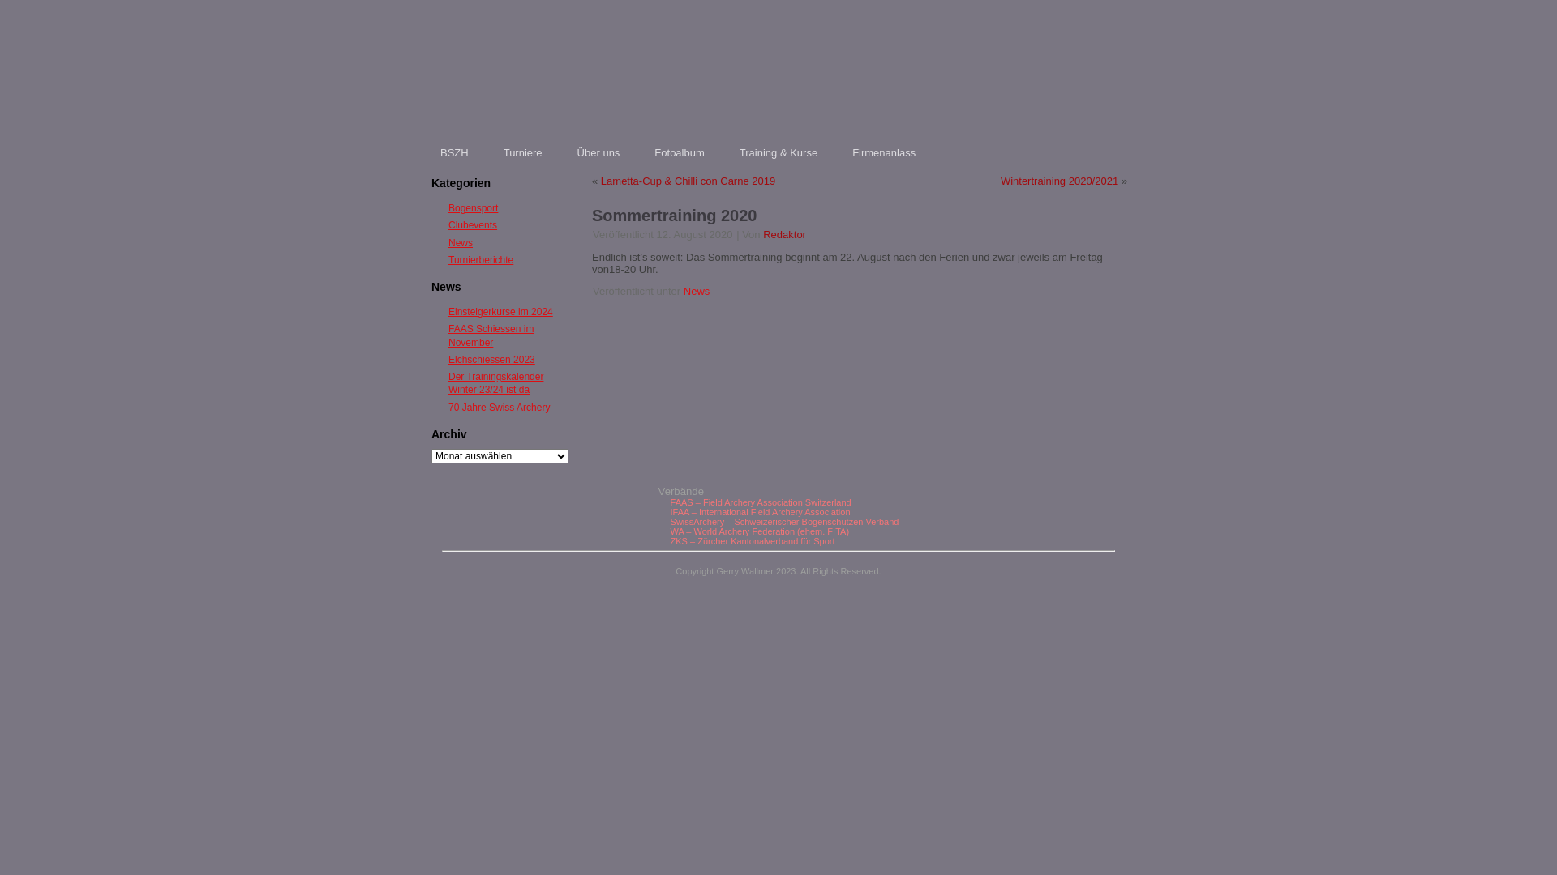 This screenshot has width=1557, height=875. I want to click on Einsteigerkurse im 2024, so click(501, 312).